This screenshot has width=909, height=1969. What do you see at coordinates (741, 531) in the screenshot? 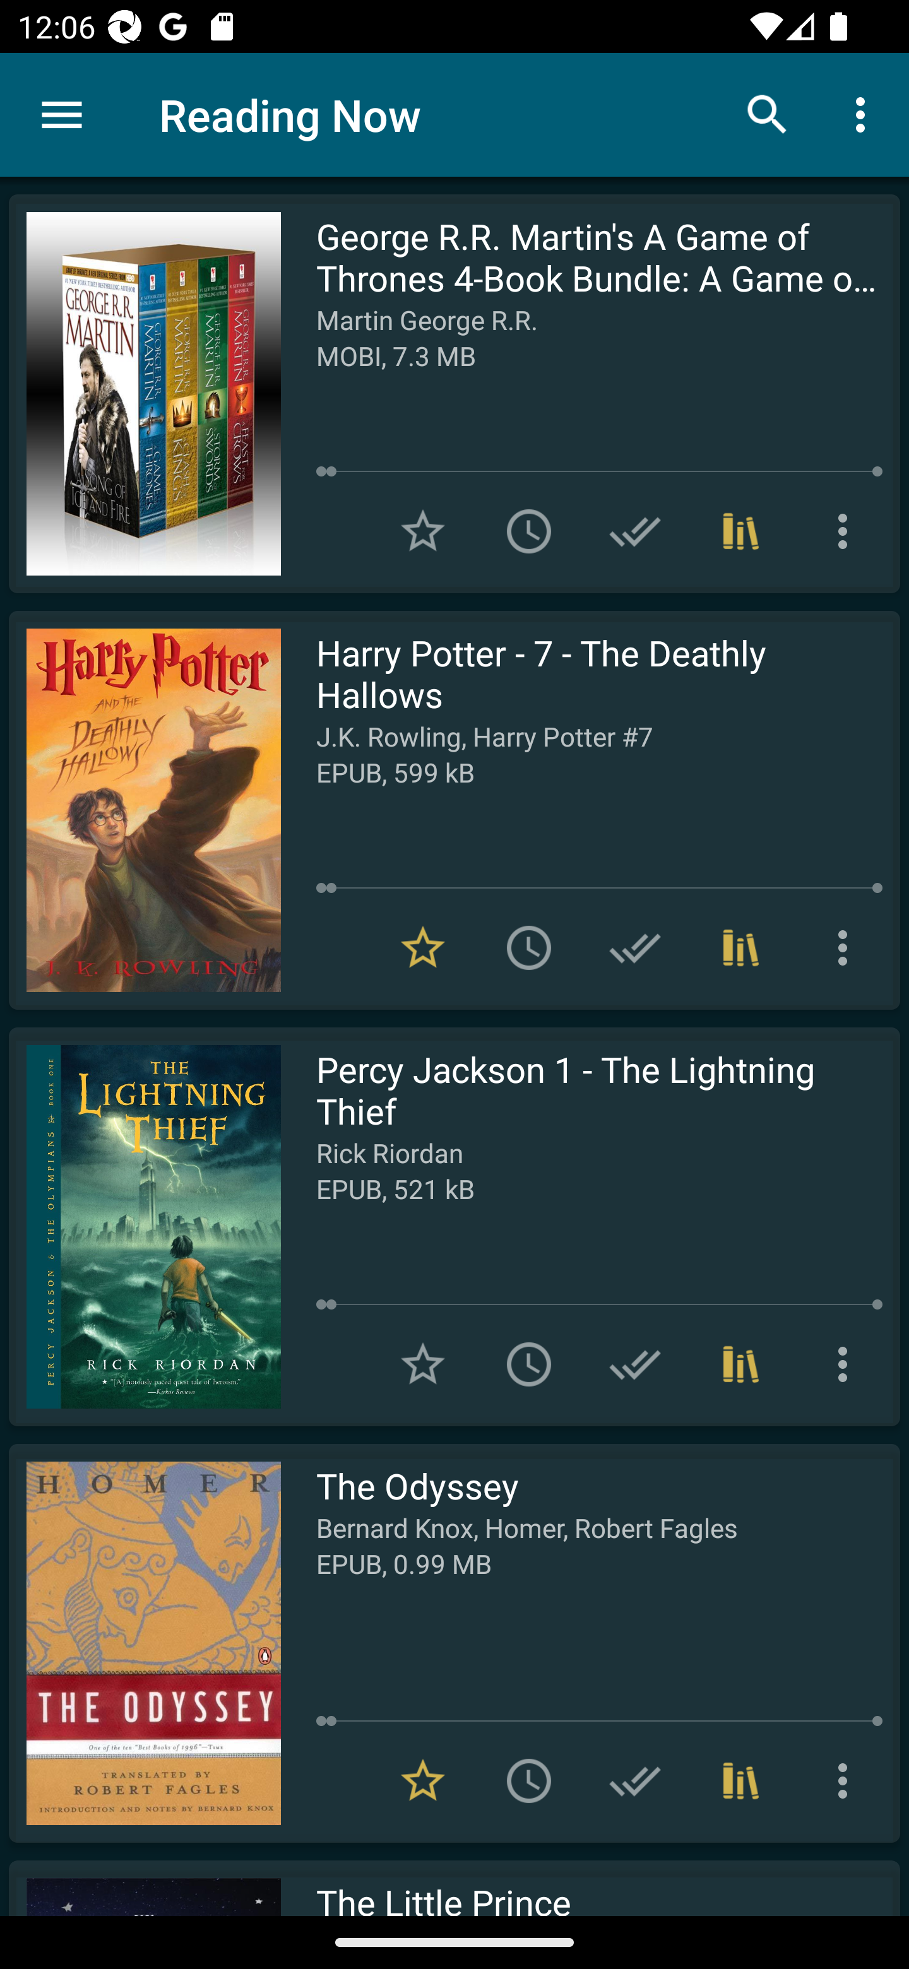
I see `Collections (1)` at bounding box center [741, 531].